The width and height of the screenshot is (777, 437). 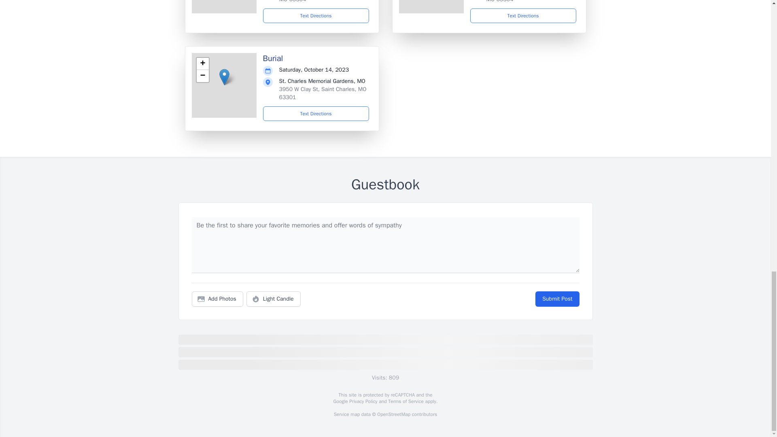 I want to click on Zoom in, so click(x=202, y=64).